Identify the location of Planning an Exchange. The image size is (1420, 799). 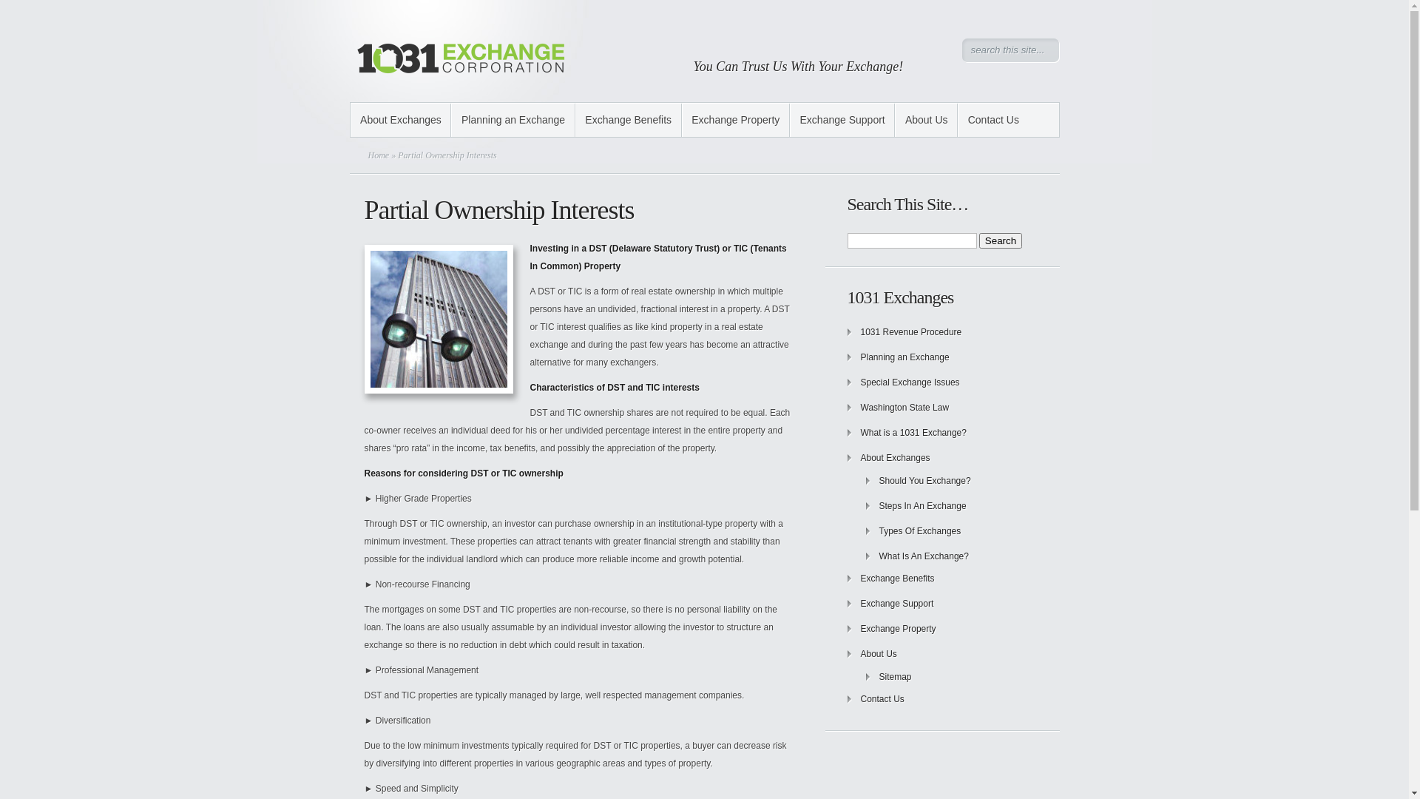
(513, 120).